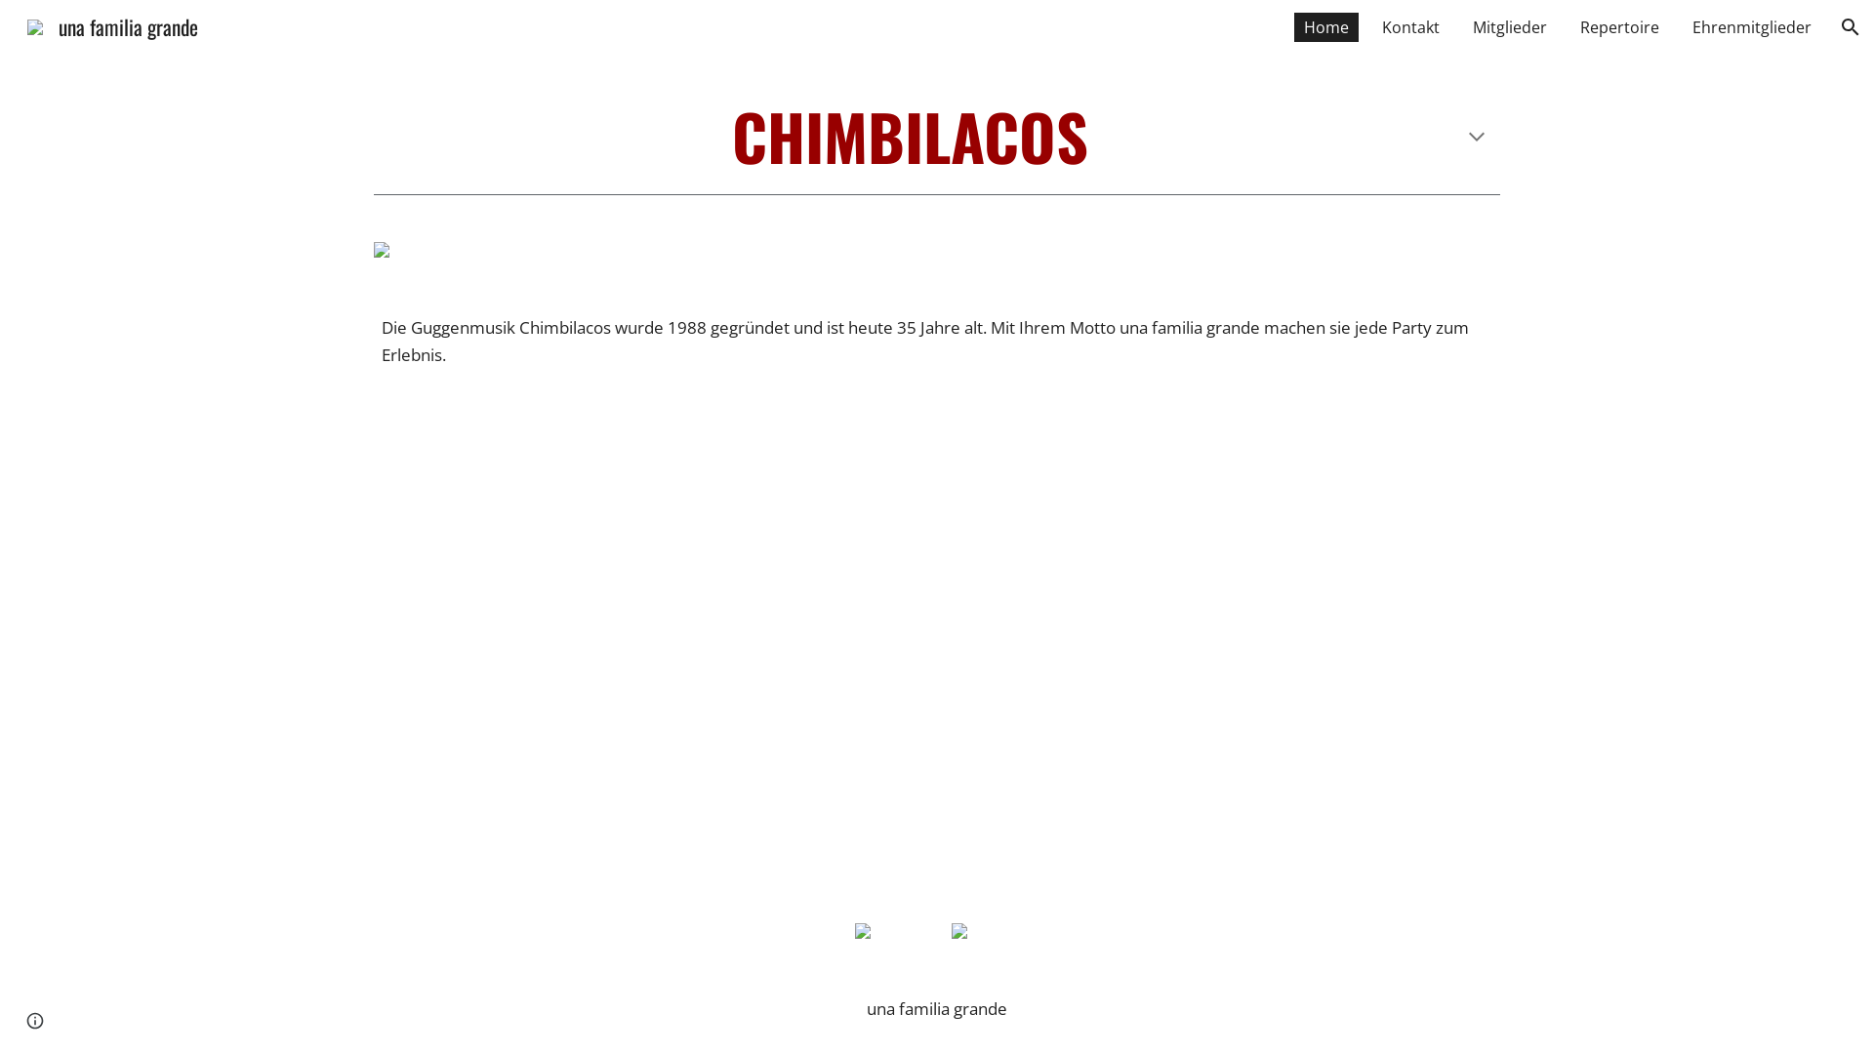 The width and height of the screenshot is (1874, 1054). I want to click on Kontakt, so click(1411, 27).